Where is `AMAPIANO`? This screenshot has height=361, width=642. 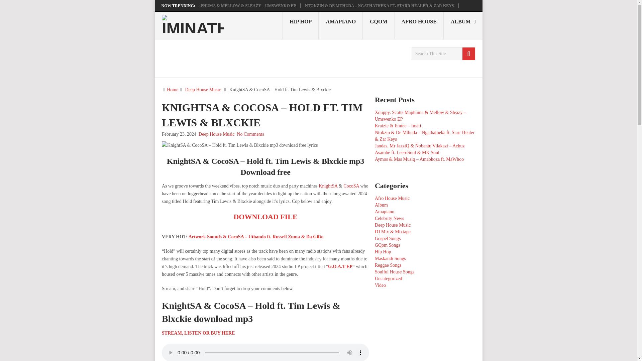
AMAPIANO is located at coordinates (340, 25).